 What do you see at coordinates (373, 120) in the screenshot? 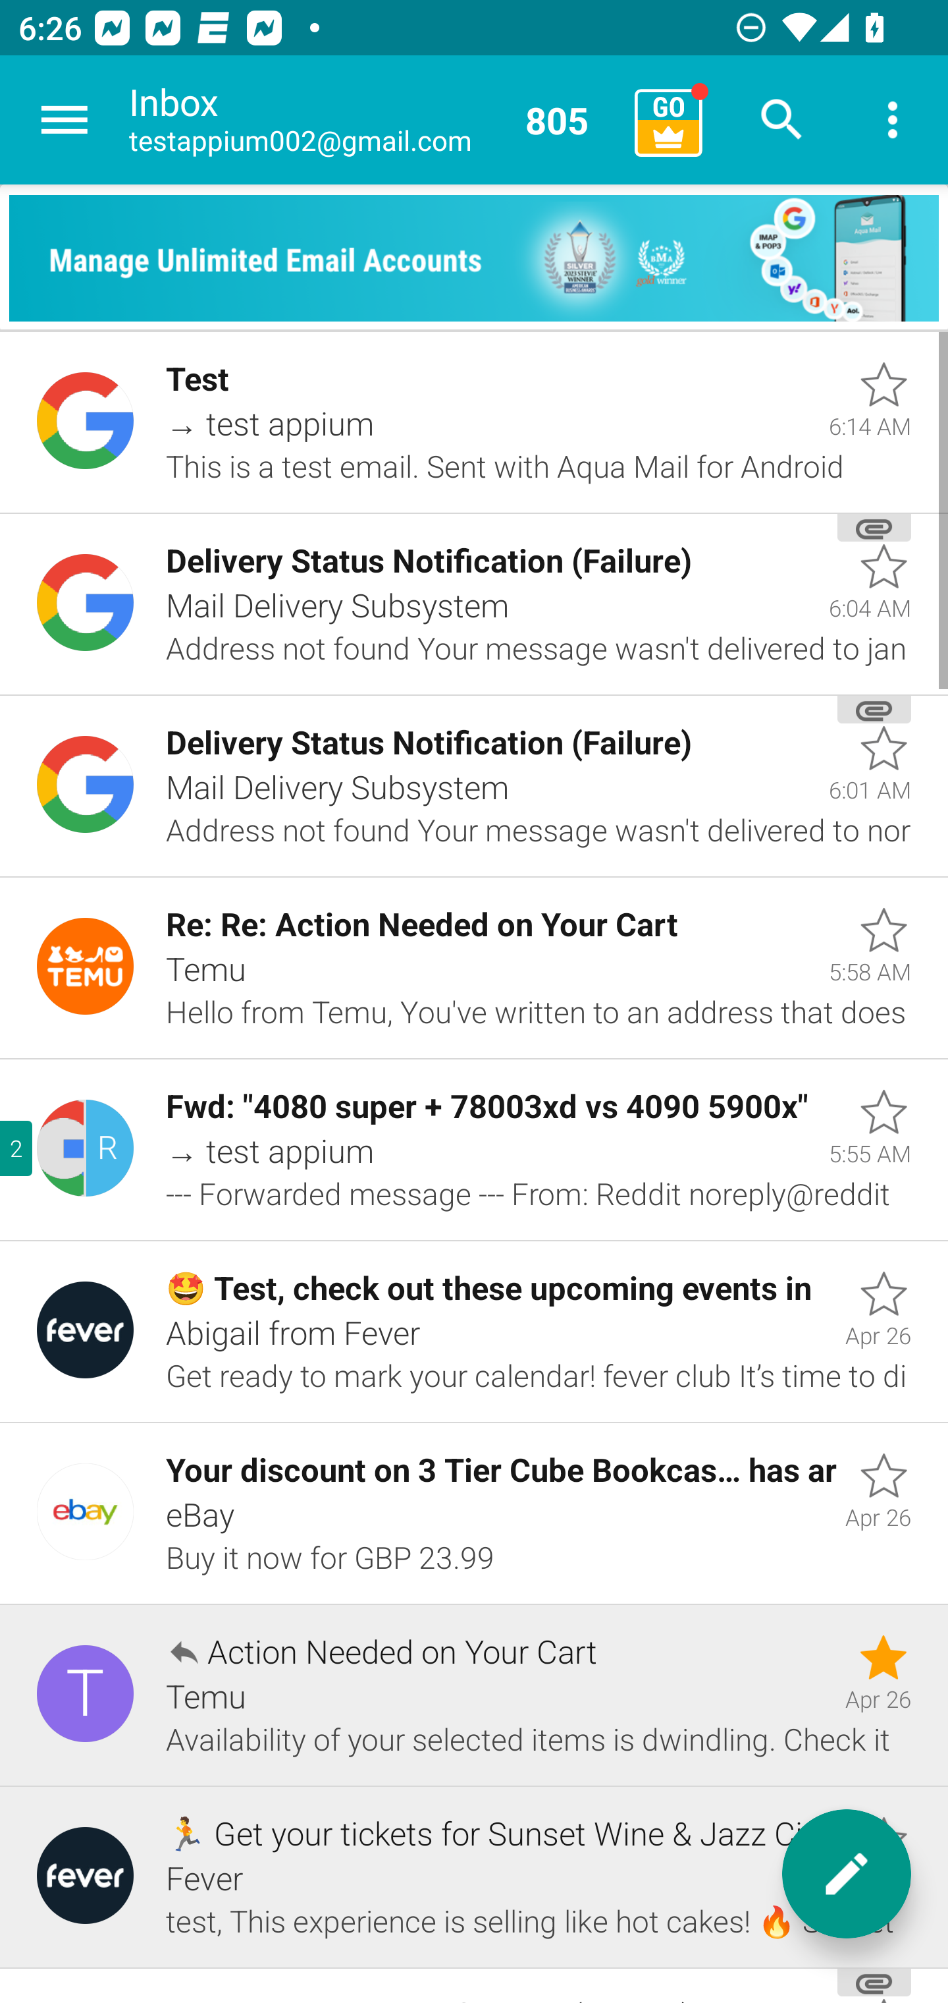
I see `Inbox testappium002@gmail.com 805` at bounding box center [373, 120].